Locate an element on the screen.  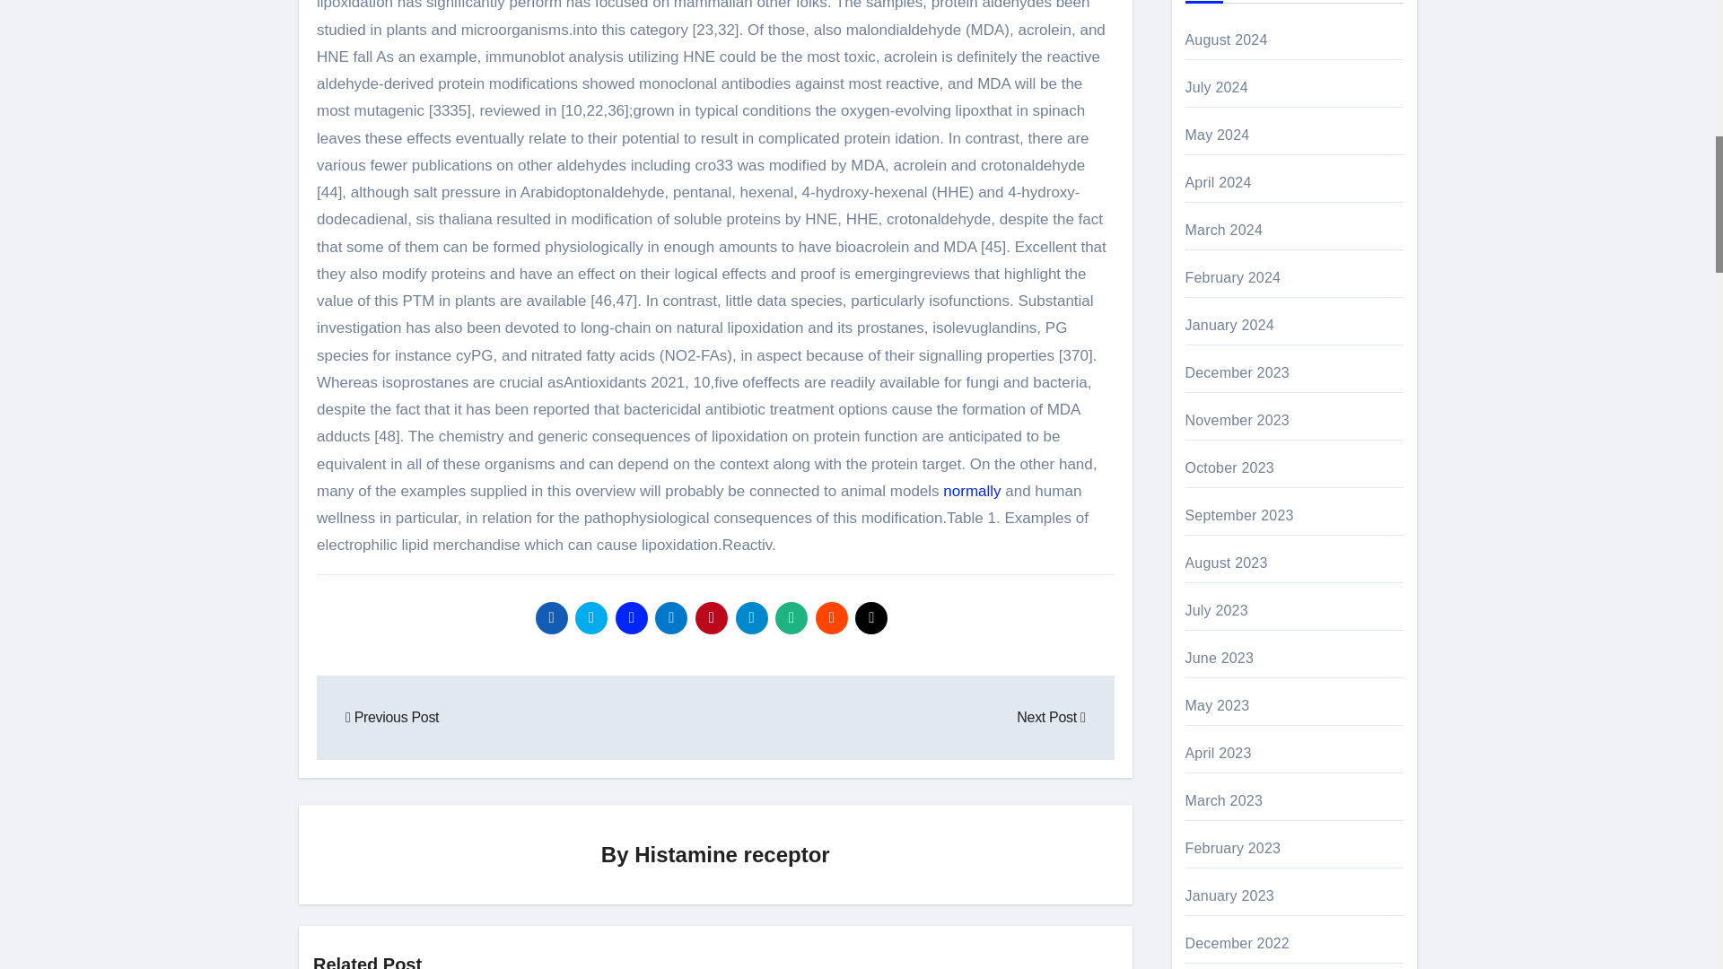
Previous Post is located at coordinates (392, 716).